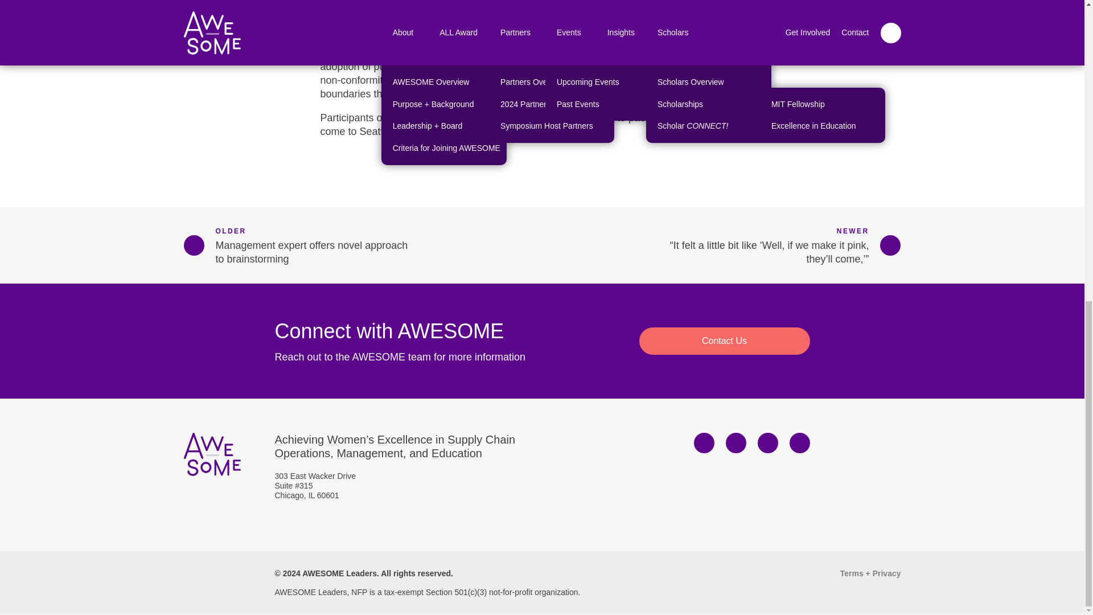  I want to click on AWESOME Leaders, so click(212, 454).